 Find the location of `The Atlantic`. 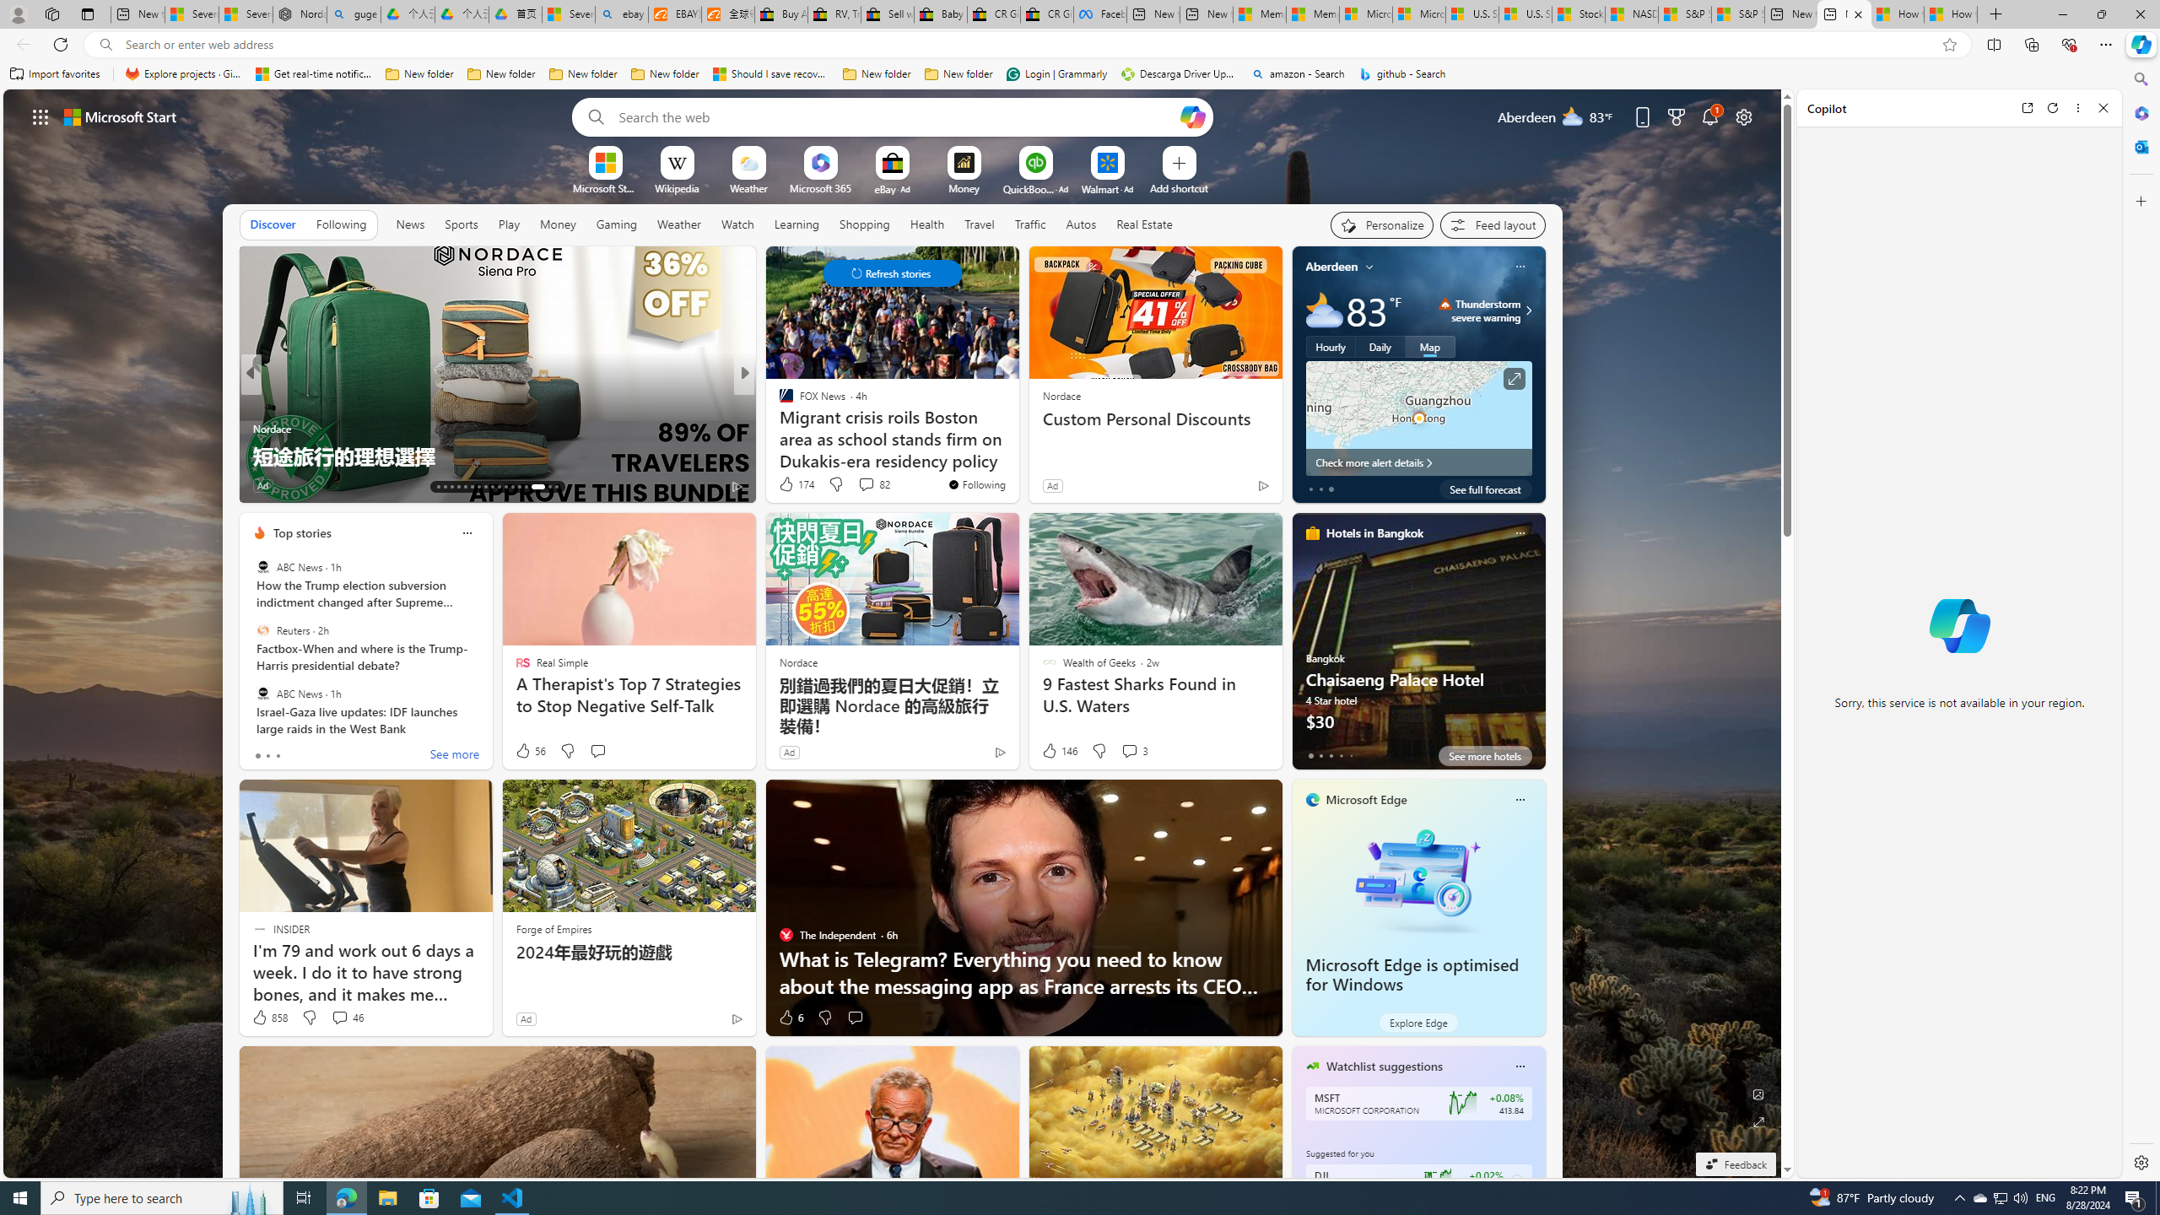

The Atlantic is located at coordinates (778, 428).